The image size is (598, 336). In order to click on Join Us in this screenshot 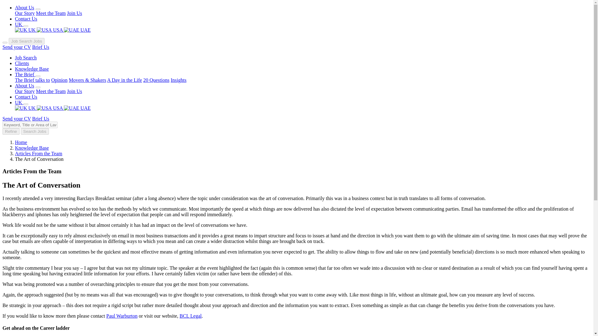, I will do `click(74, 91)`.